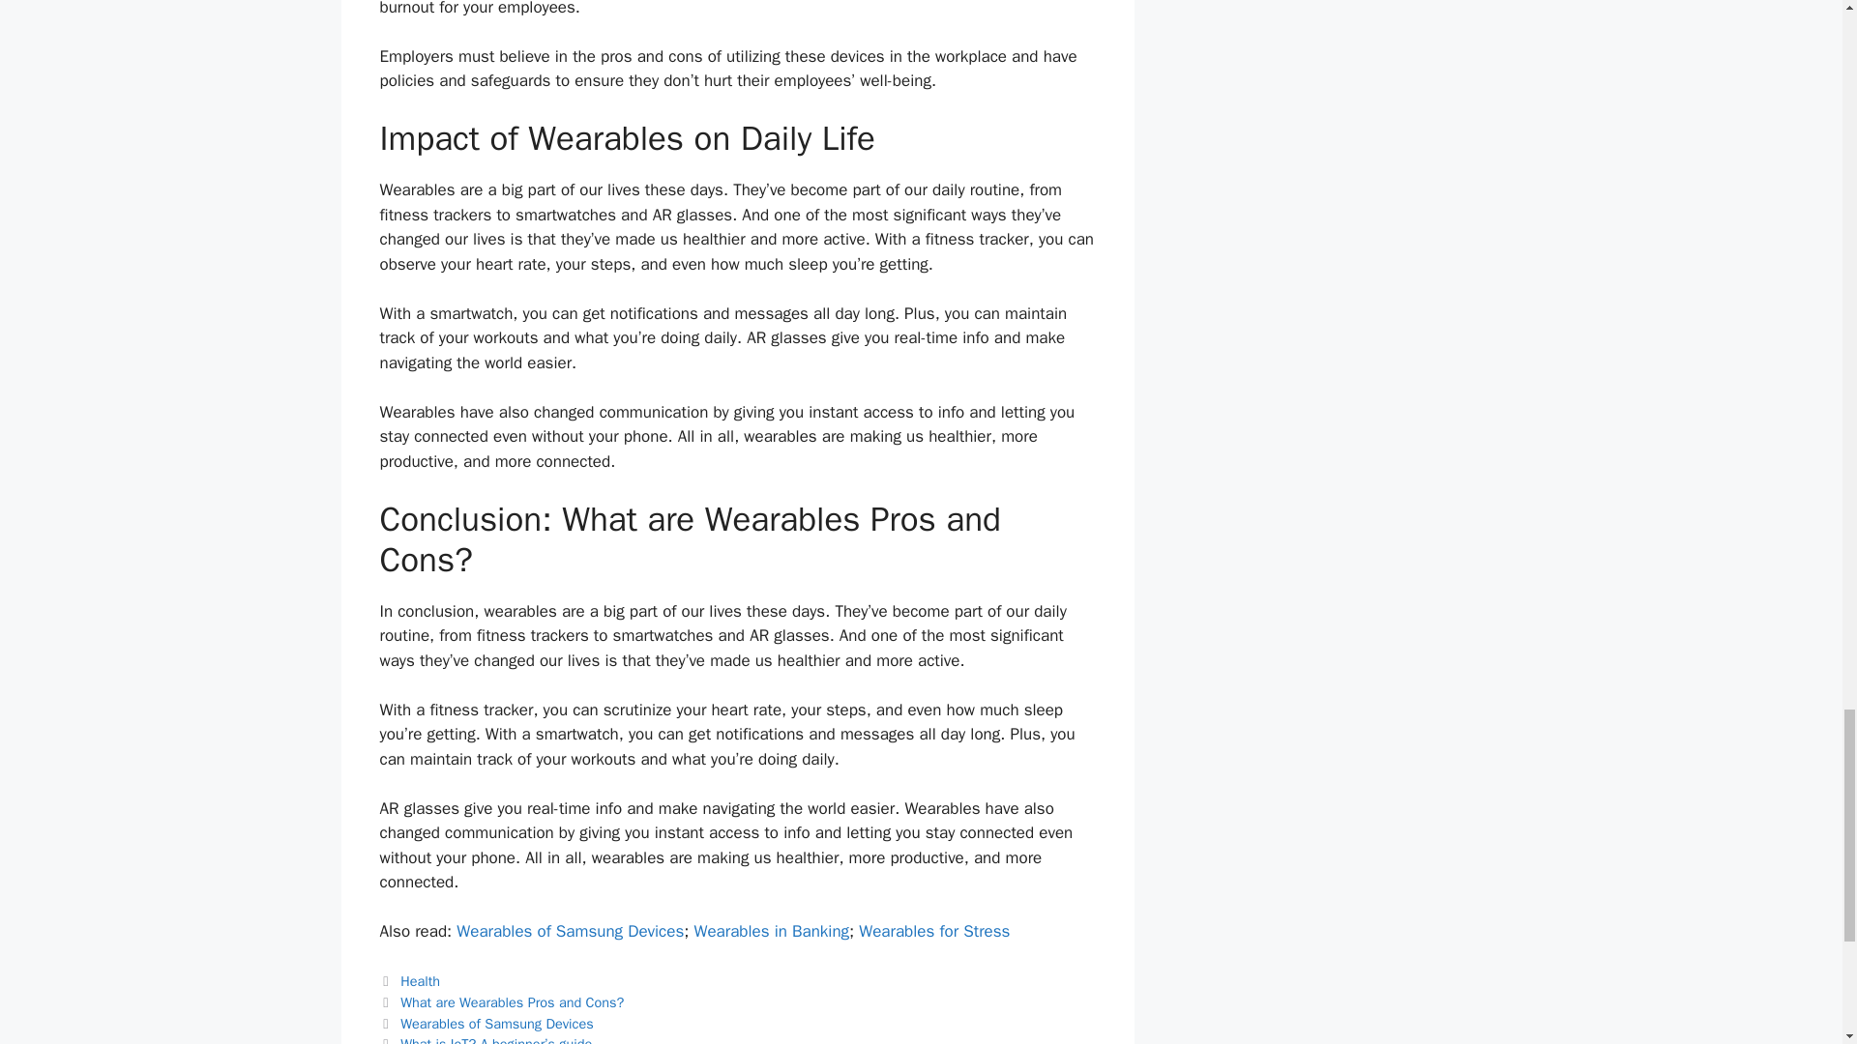 The width and height of the screenshot is (1857, 1044). I want to click on Health, so click(420, 980).